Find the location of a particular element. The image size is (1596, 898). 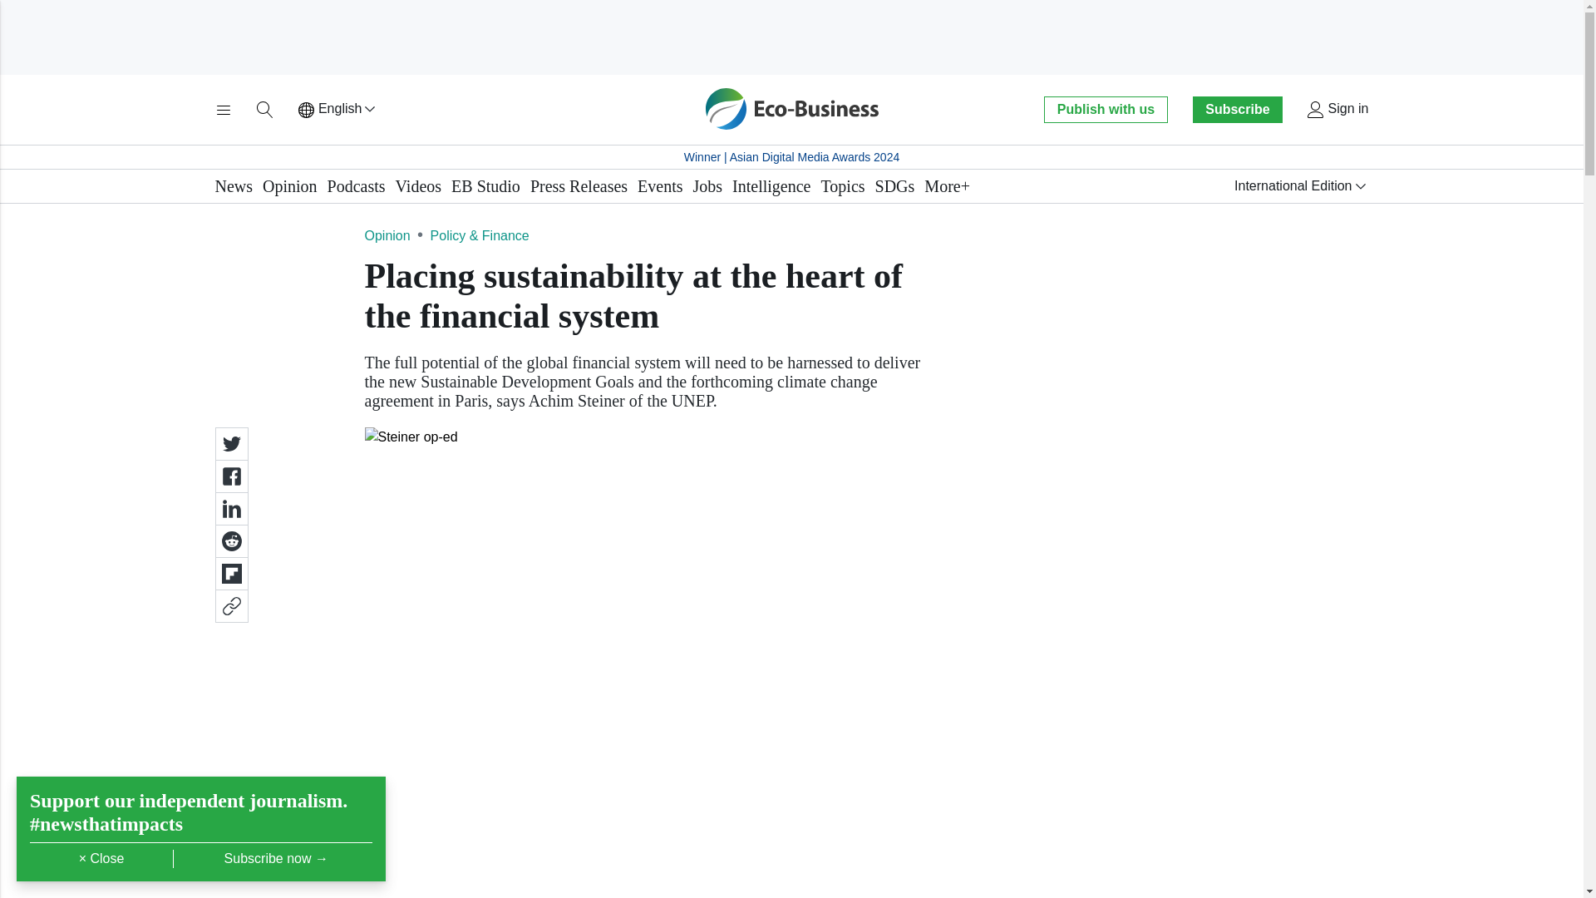

News is located at coordinates (233, 186).